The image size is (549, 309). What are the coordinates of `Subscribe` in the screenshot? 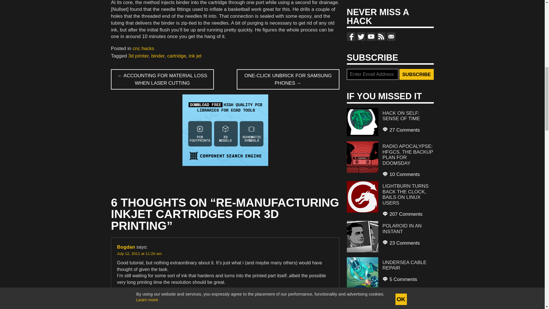 It's located at (416, 74).